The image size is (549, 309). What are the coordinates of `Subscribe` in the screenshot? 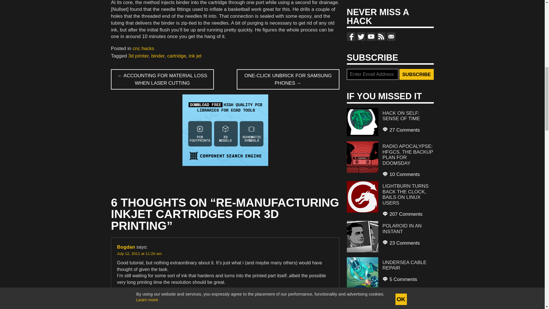 It's located at (416, 74).